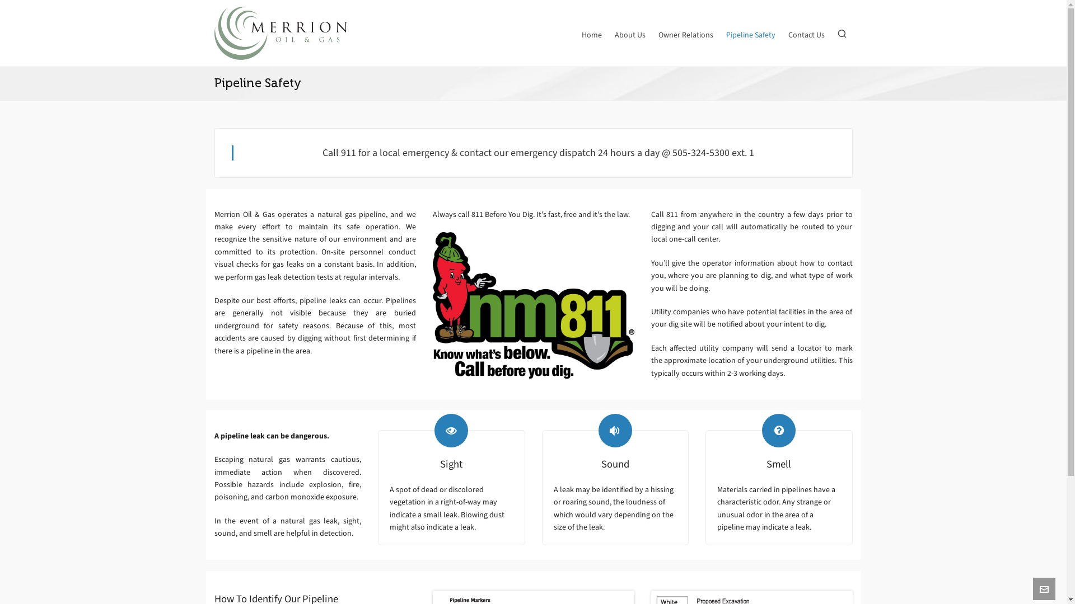 The height and width of the screenshot is (604, 1075). Describe the element at coordinates (751, 34) in the screenshot. I see `Pipeline Safety` at that location.